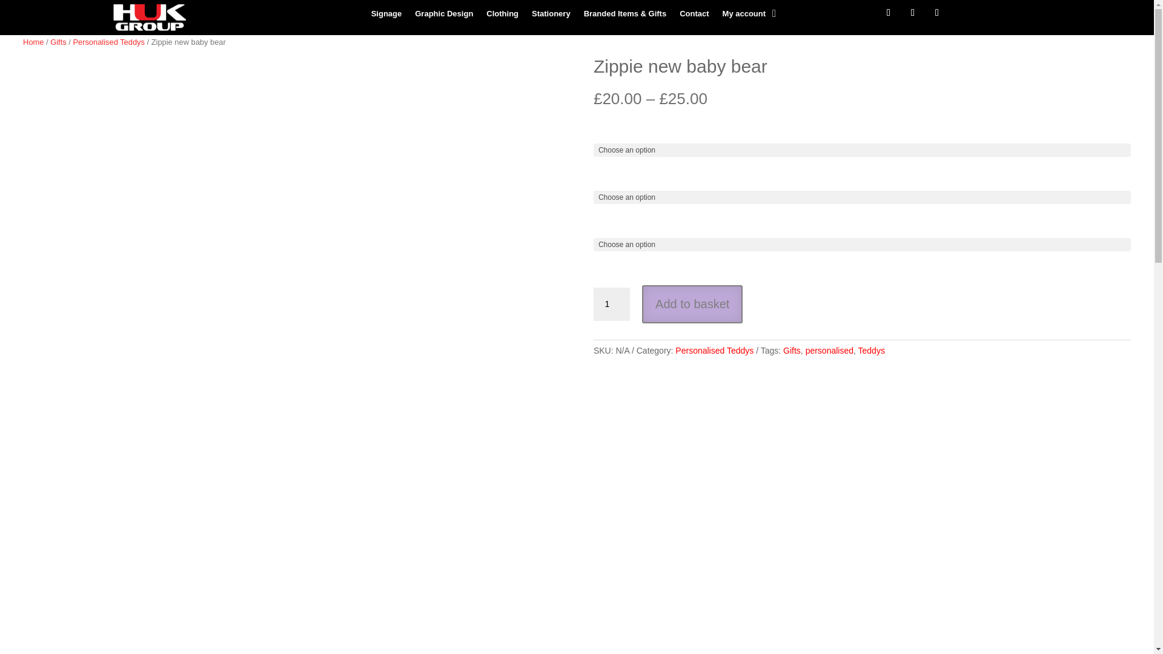 Image resolution: width=1163 pixels, height=654 pixels. What do you see at coordinates (888, 12) in the screenshot?
I see `Follow on Facebook` at bounding box center [888, 12].